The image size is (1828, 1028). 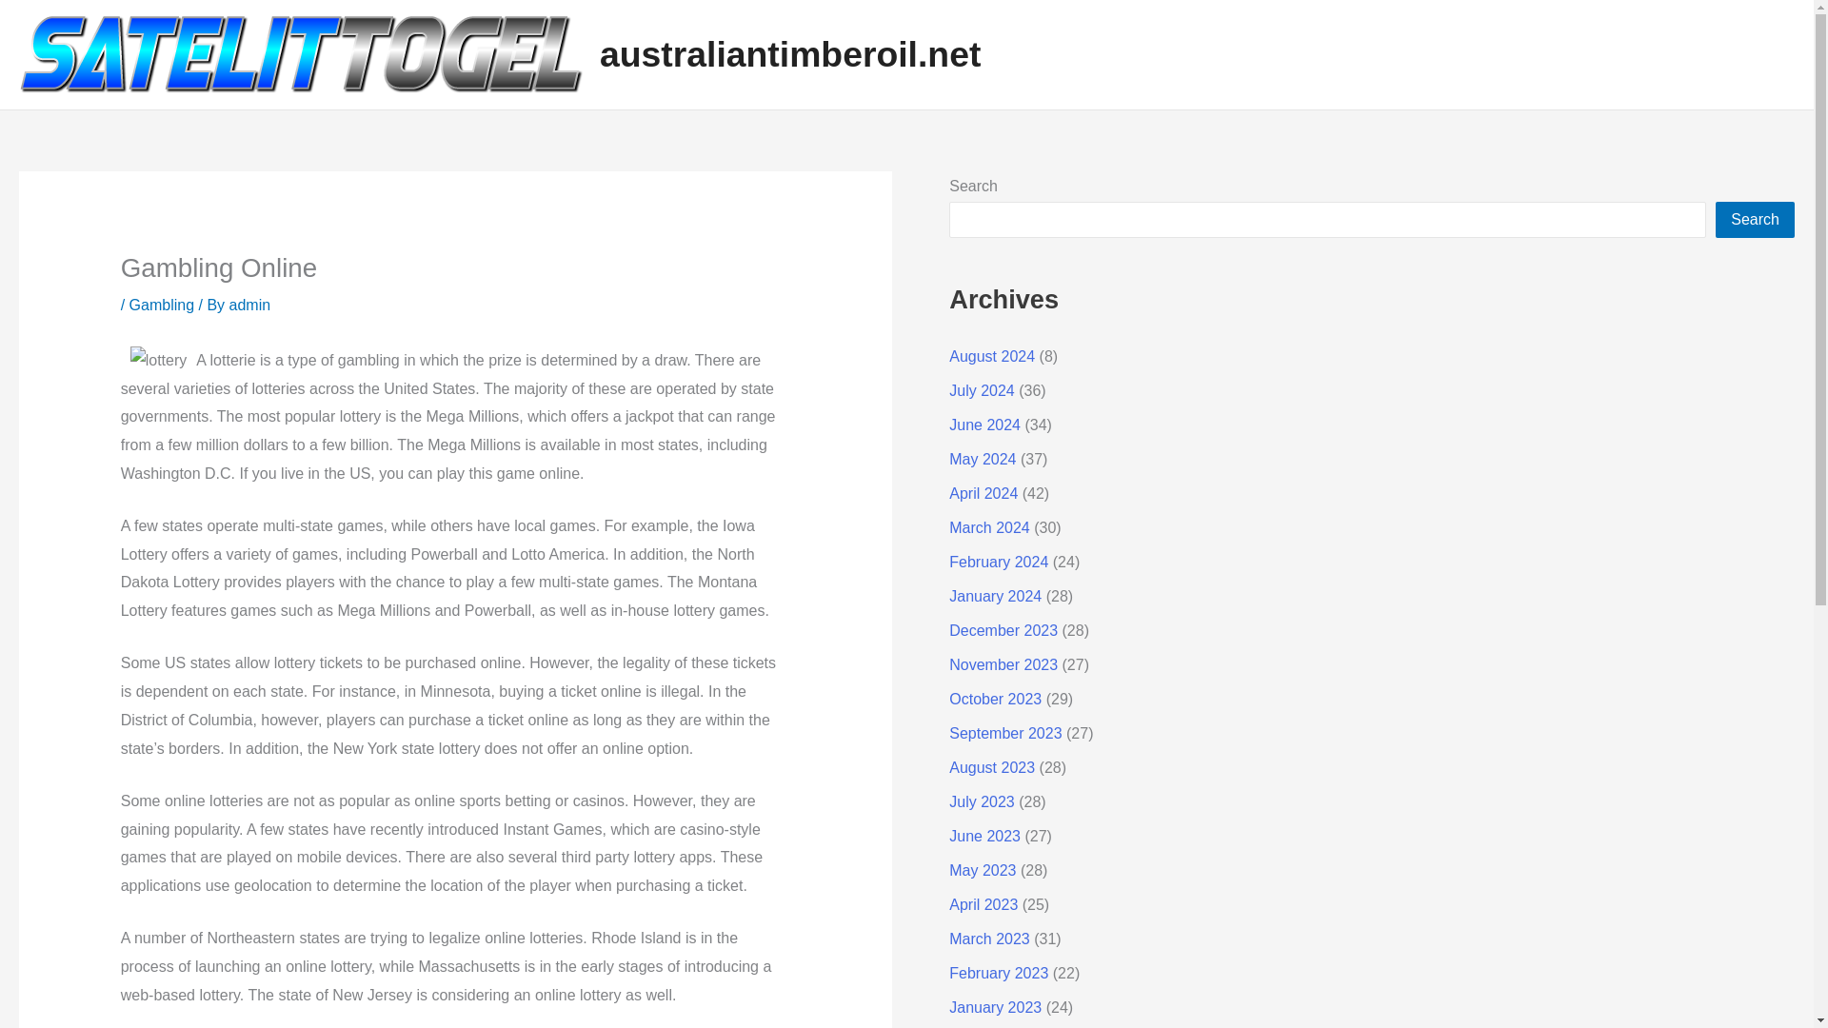 I want to click on February 2024, so click(x=998, y=562).